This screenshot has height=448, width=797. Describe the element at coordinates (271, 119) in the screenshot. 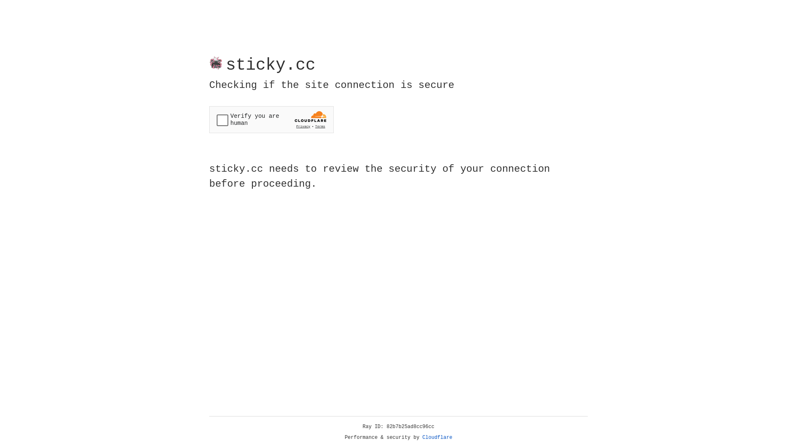

I see `Widget containing a Cloudflare security challenge` at that location.